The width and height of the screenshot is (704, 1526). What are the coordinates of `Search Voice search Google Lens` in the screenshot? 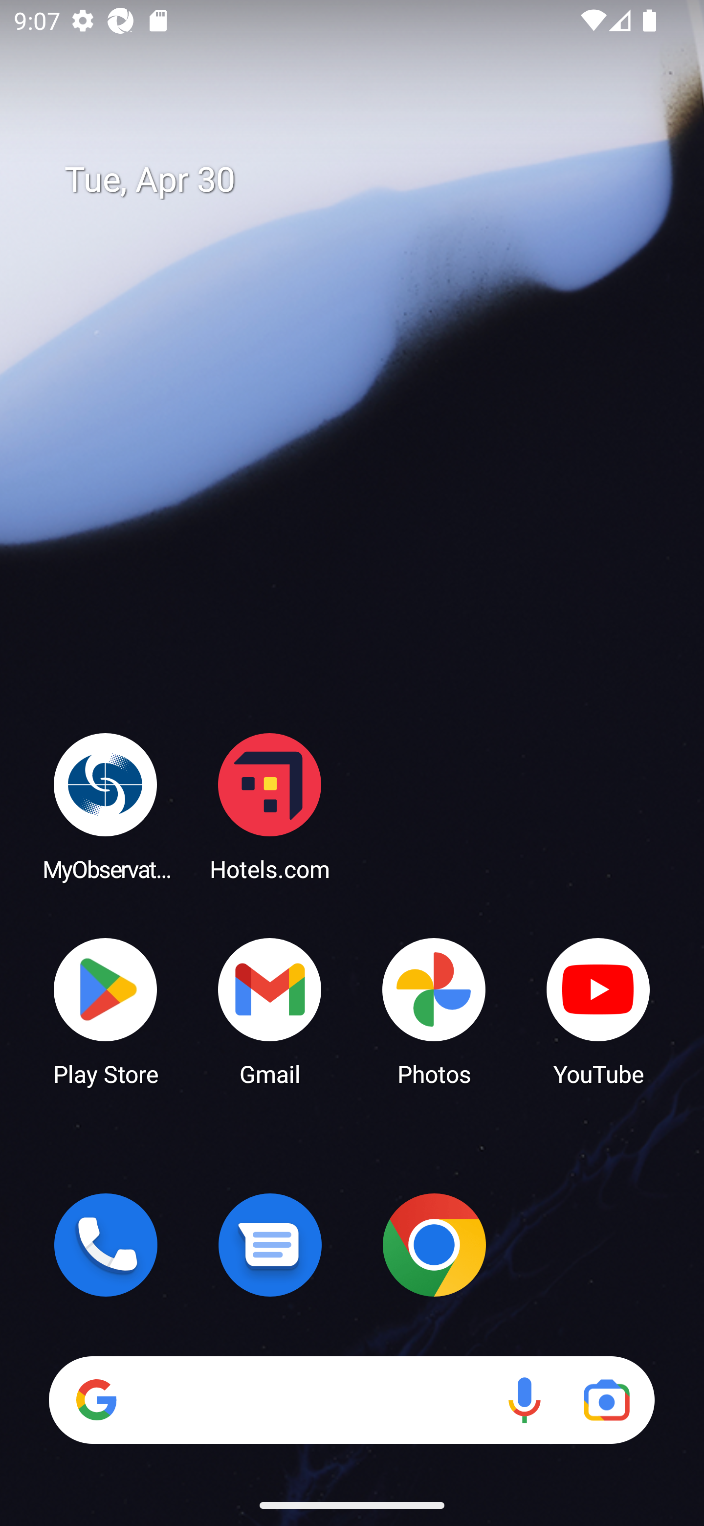 It's located at (352, 1400).